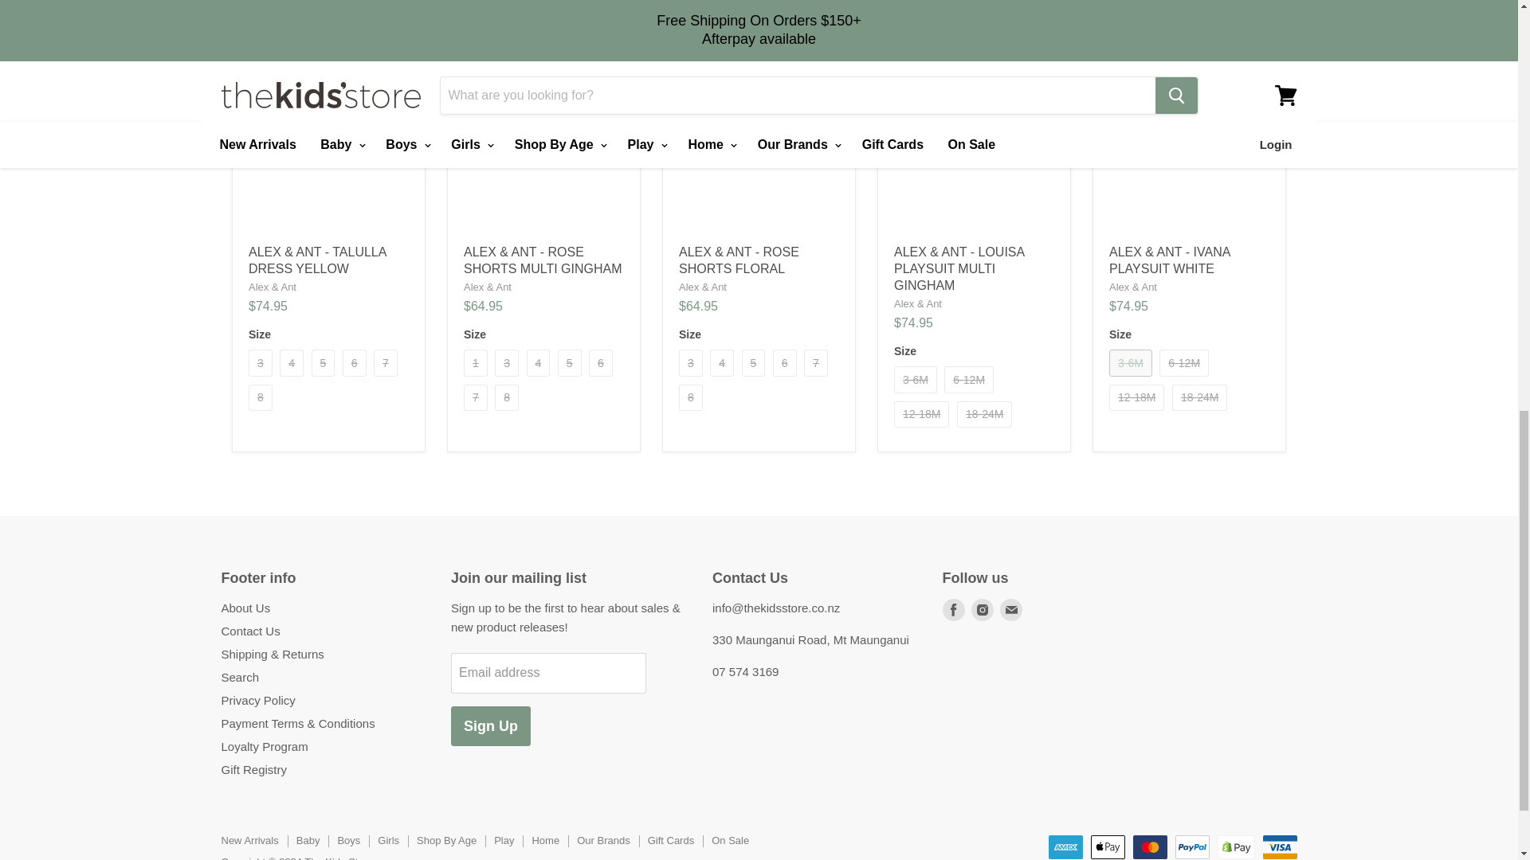 The width and height of the screenshot is (1530, 860). I want to click on E-mail, so click(1010, 610).